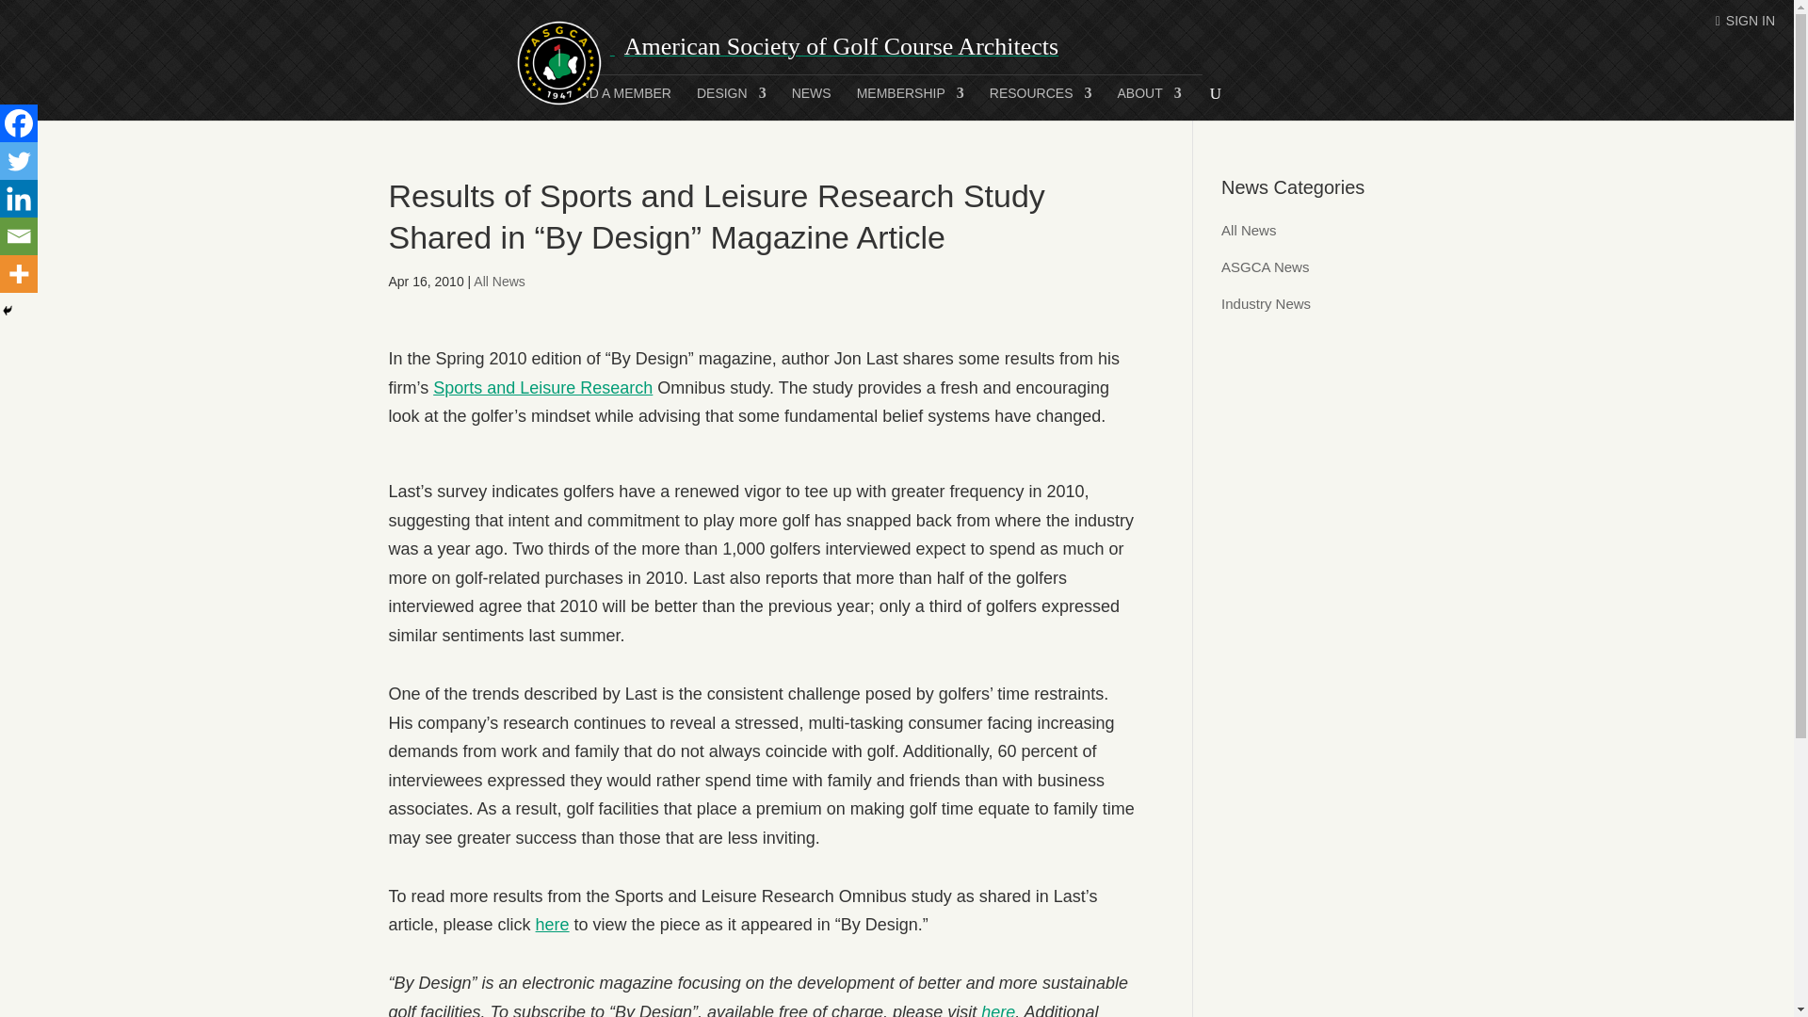  What do you see at coordinates (1149, 104) in the screenshot?
I see `ABOUT` at bounding box center [1149, 104].